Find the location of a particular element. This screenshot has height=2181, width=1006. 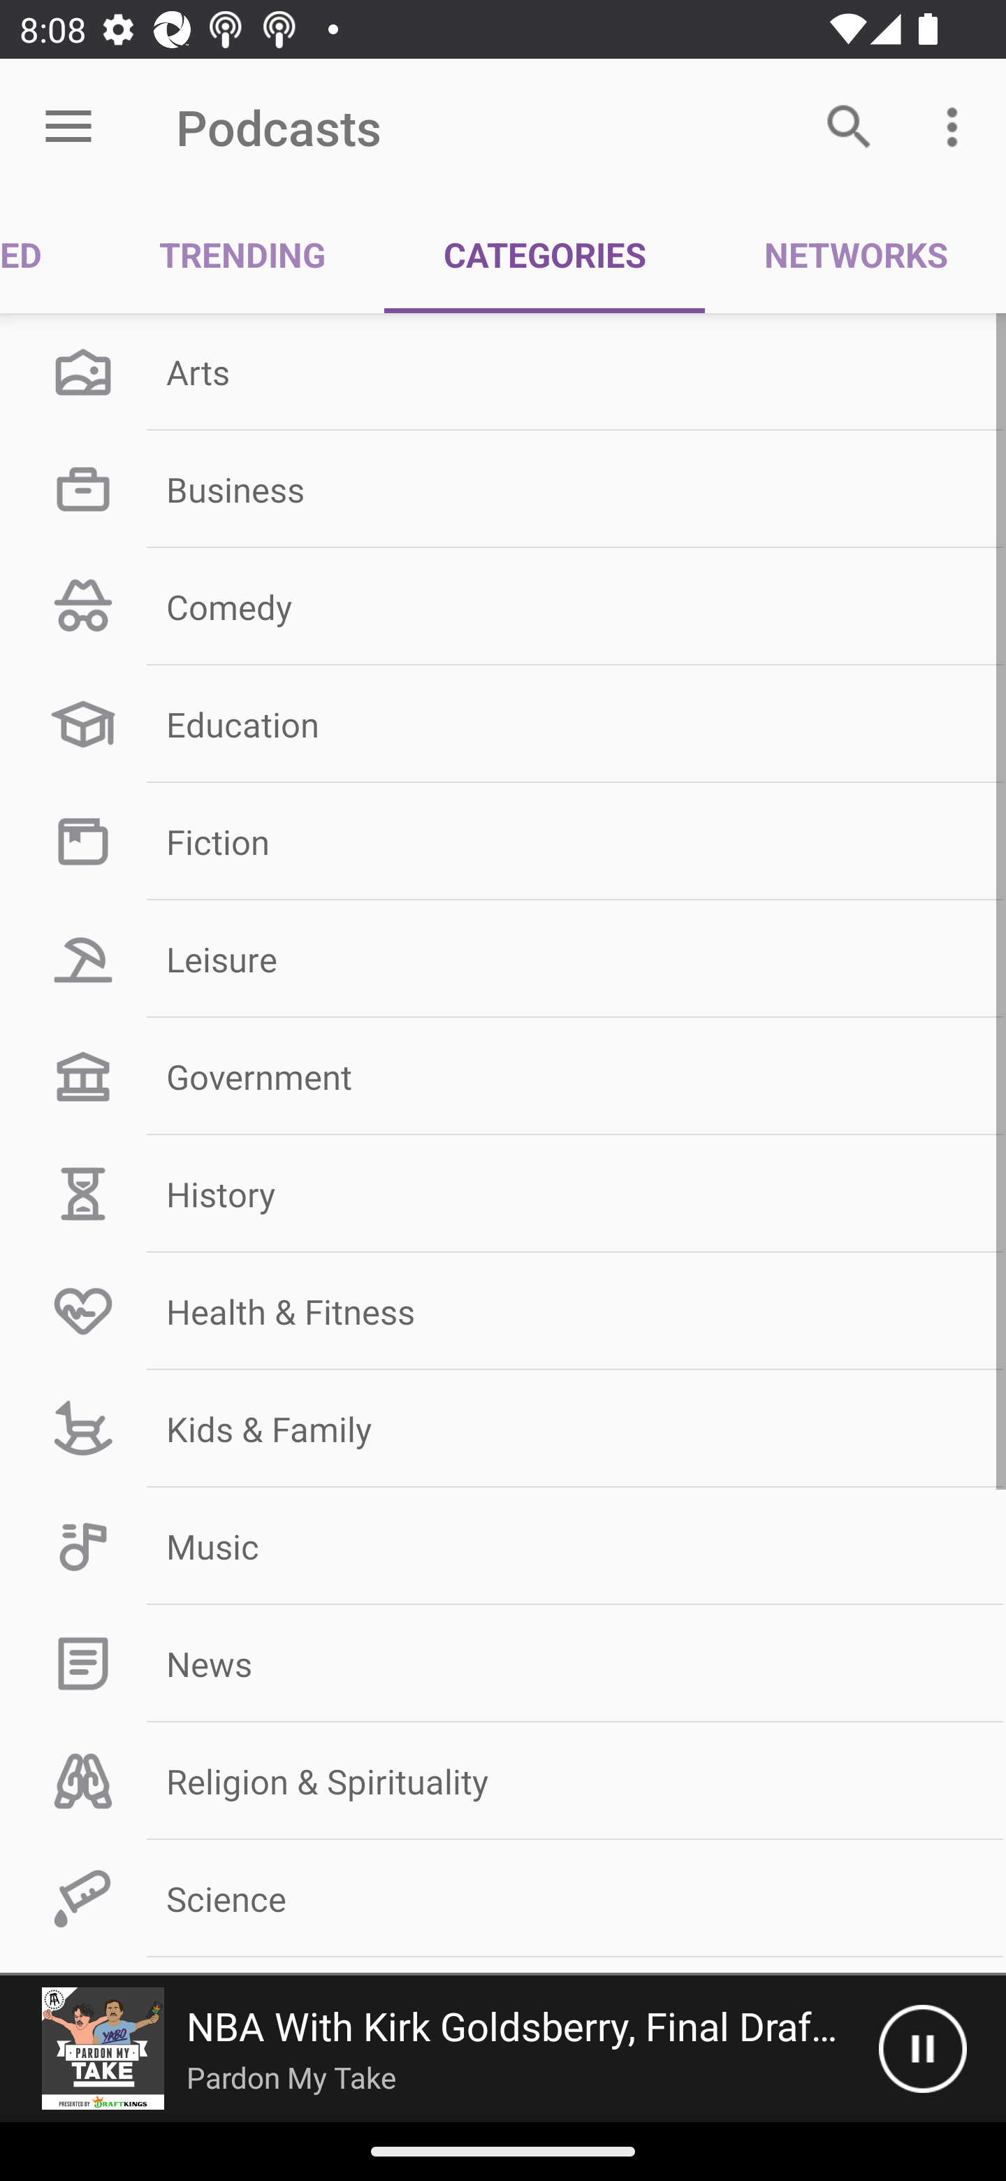

NETWORKS is located at coordinates (855, 254).